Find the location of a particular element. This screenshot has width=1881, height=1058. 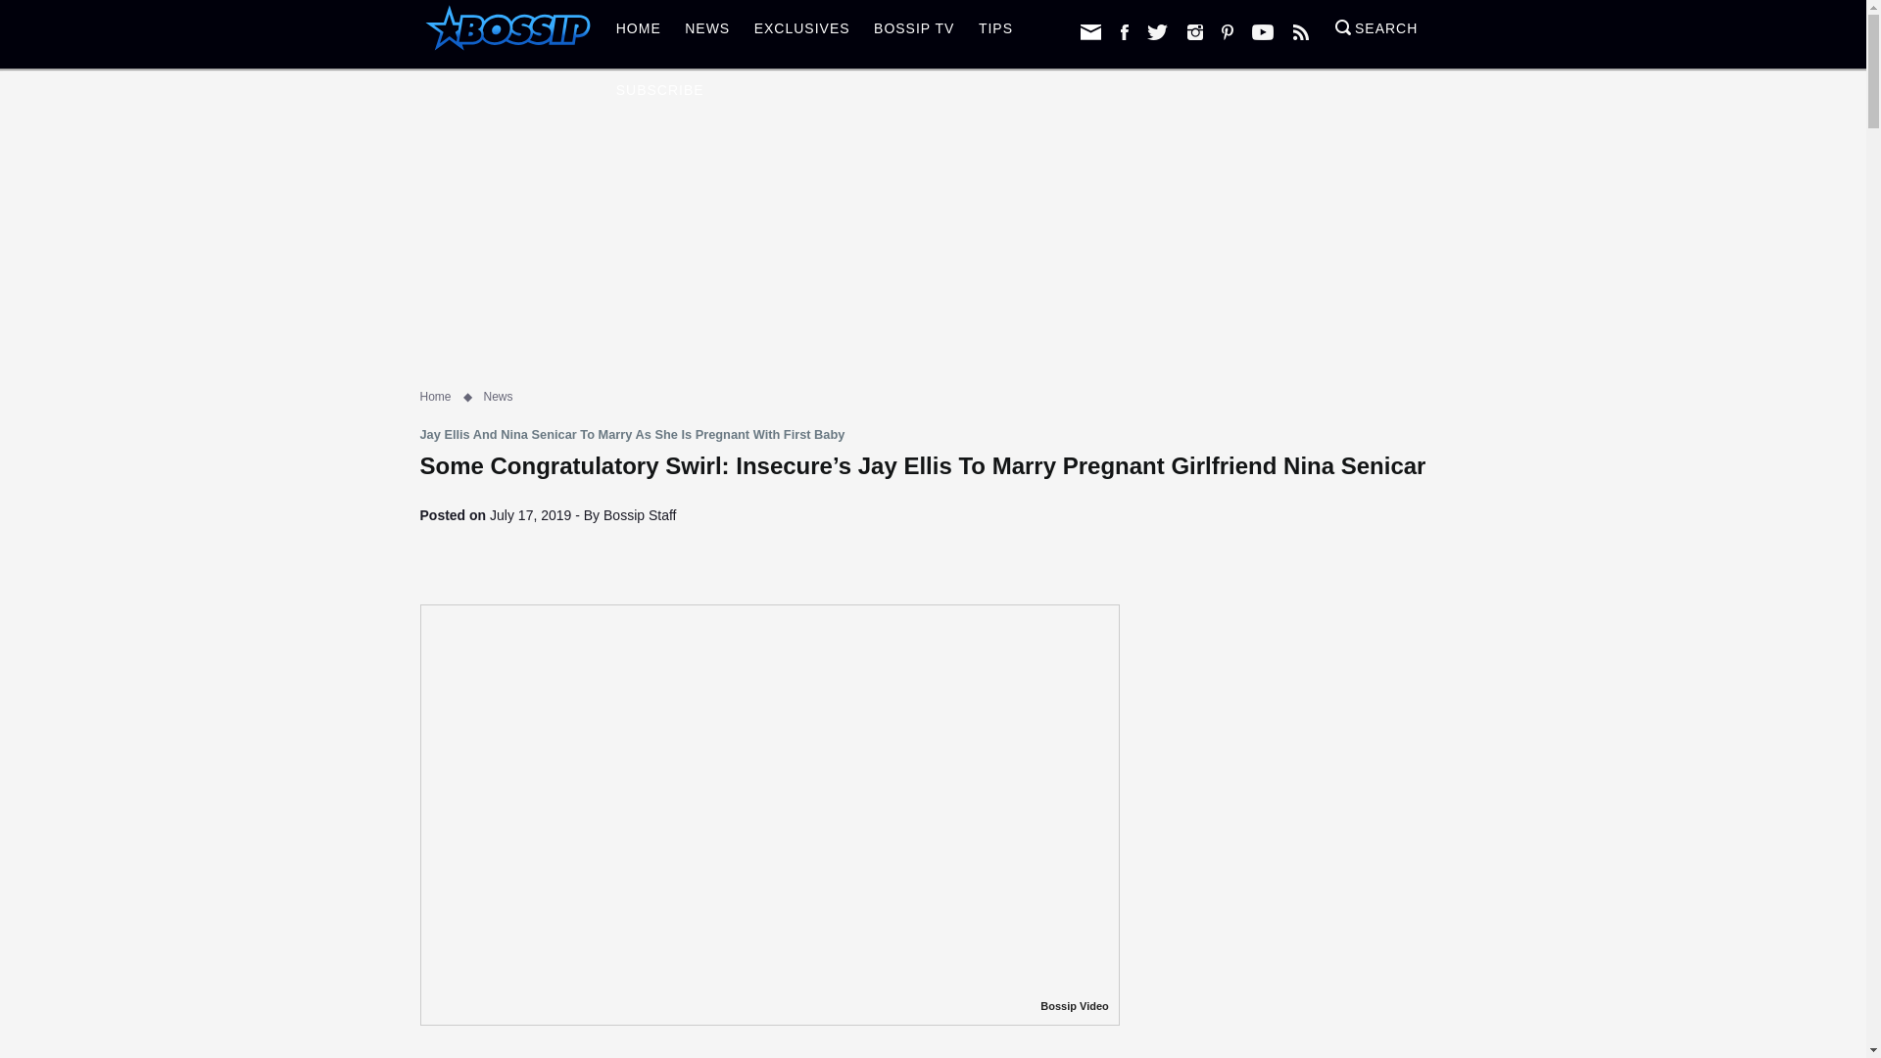

Subscribe to Bossip on YouTube is located at coordinates (1262, 31).